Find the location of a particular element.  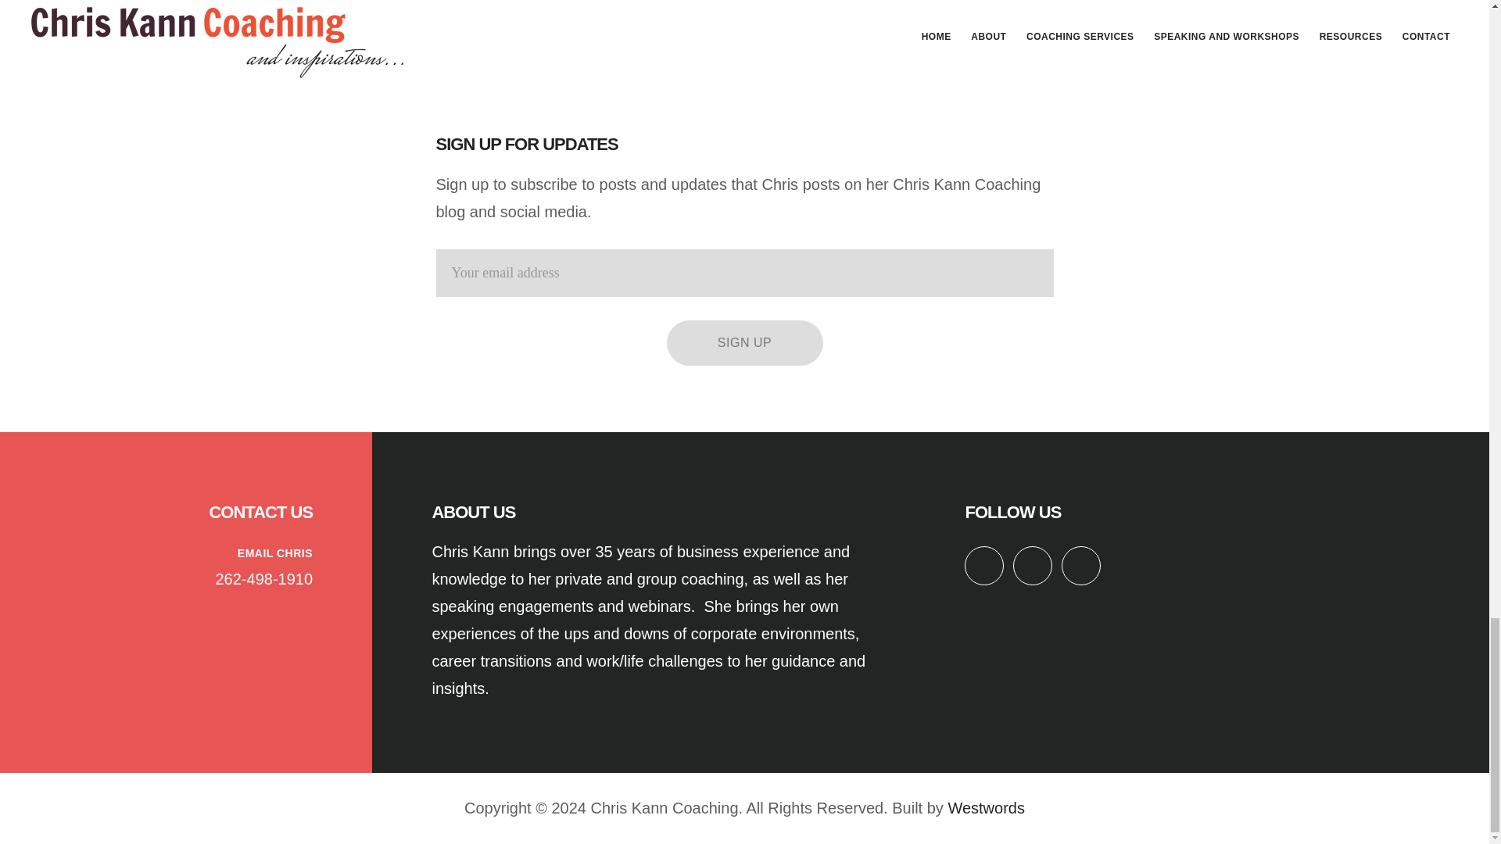

Sign up is located at coordinates (744, 342).